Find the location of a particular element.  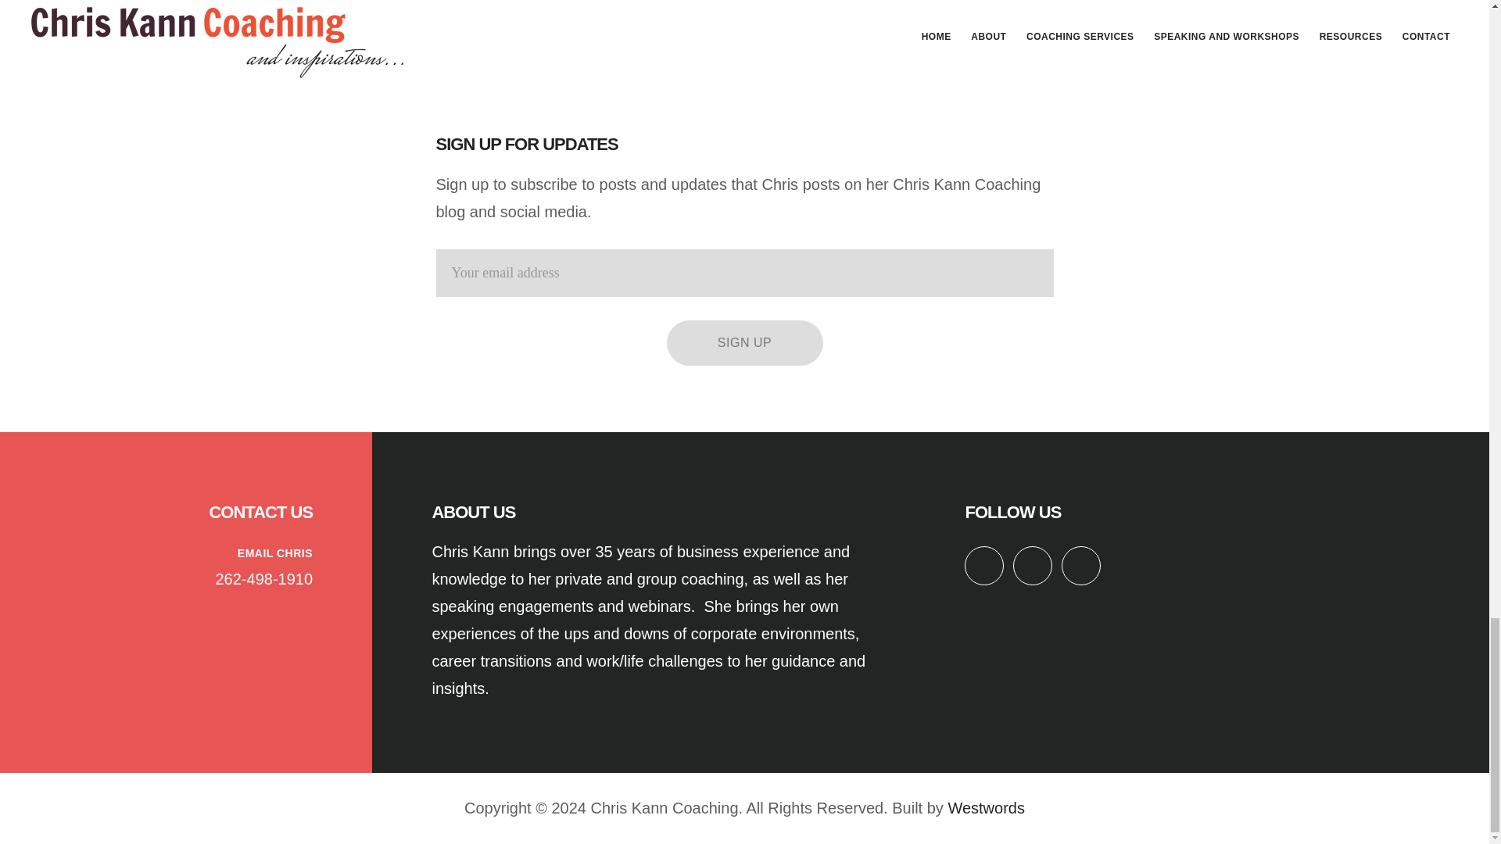

Sign up is located at coordinates (744, 342).